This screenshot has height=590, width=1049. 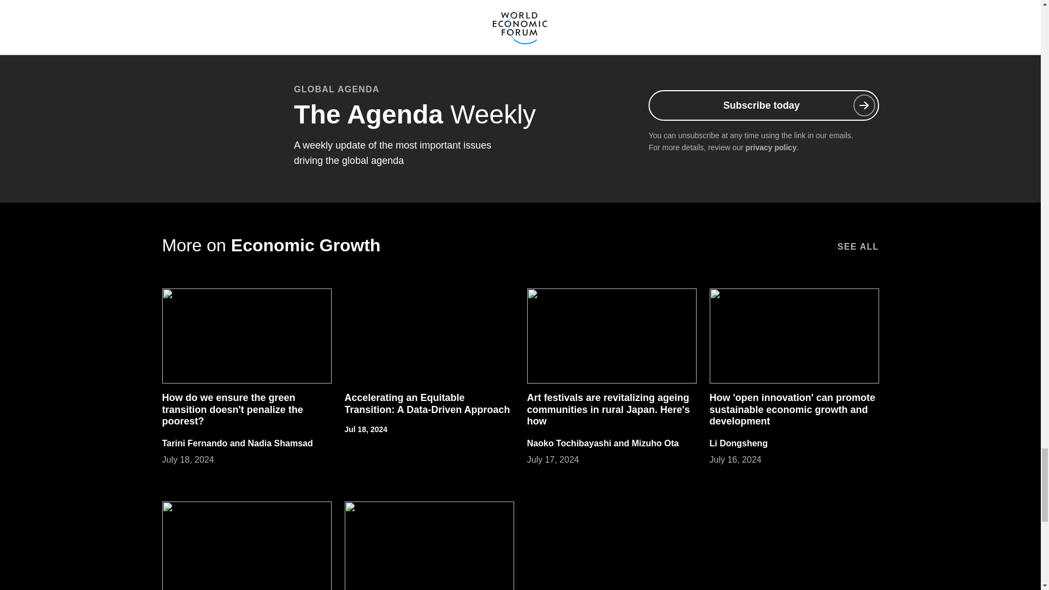 What do you see at coordinates (763, 105) in the screenshot?
I see `Subscribe today` at bounding box center [763, 105].